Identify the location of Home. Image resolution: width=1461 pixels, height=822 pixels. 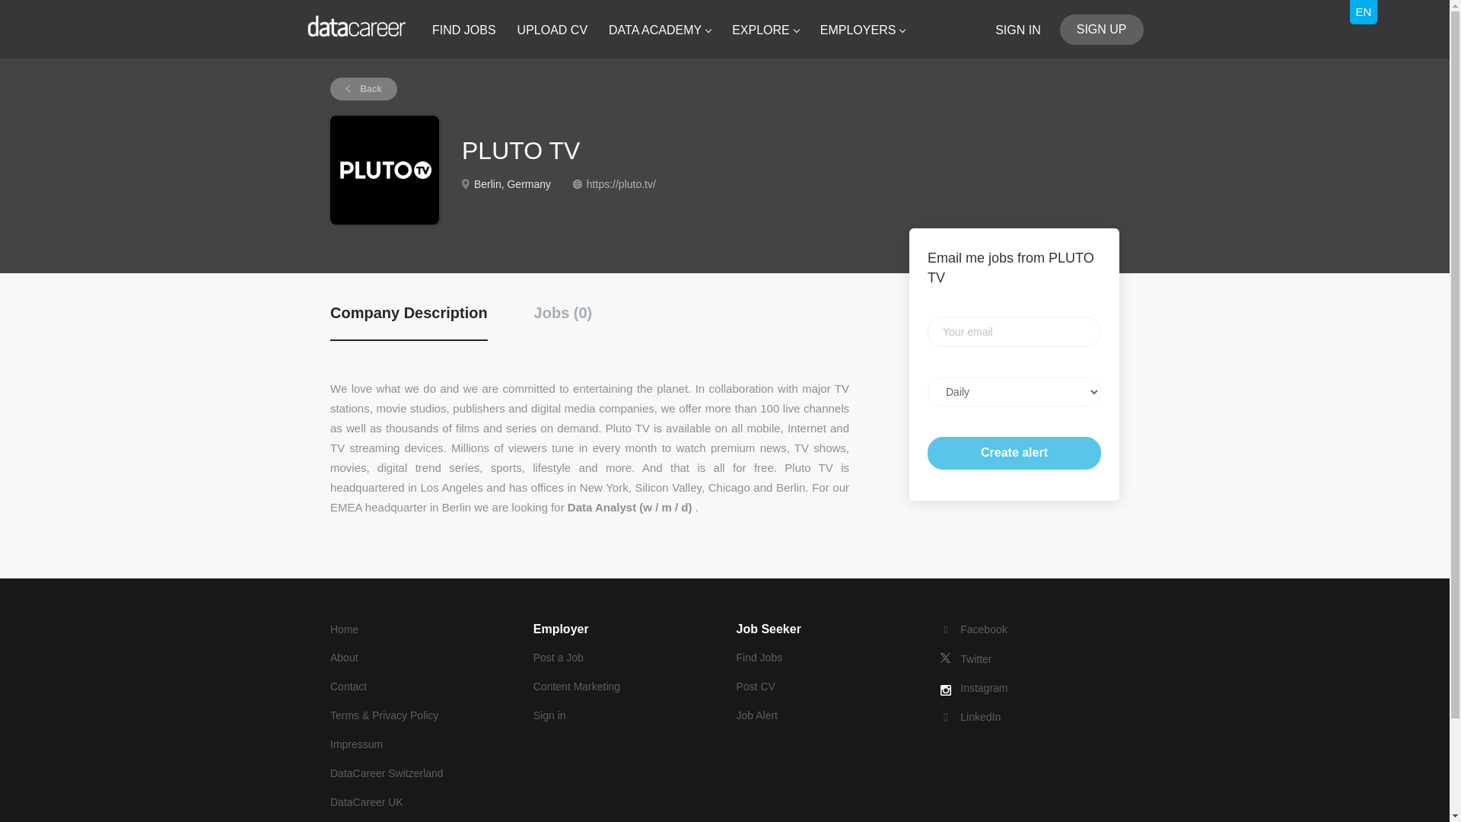
(344, 629).